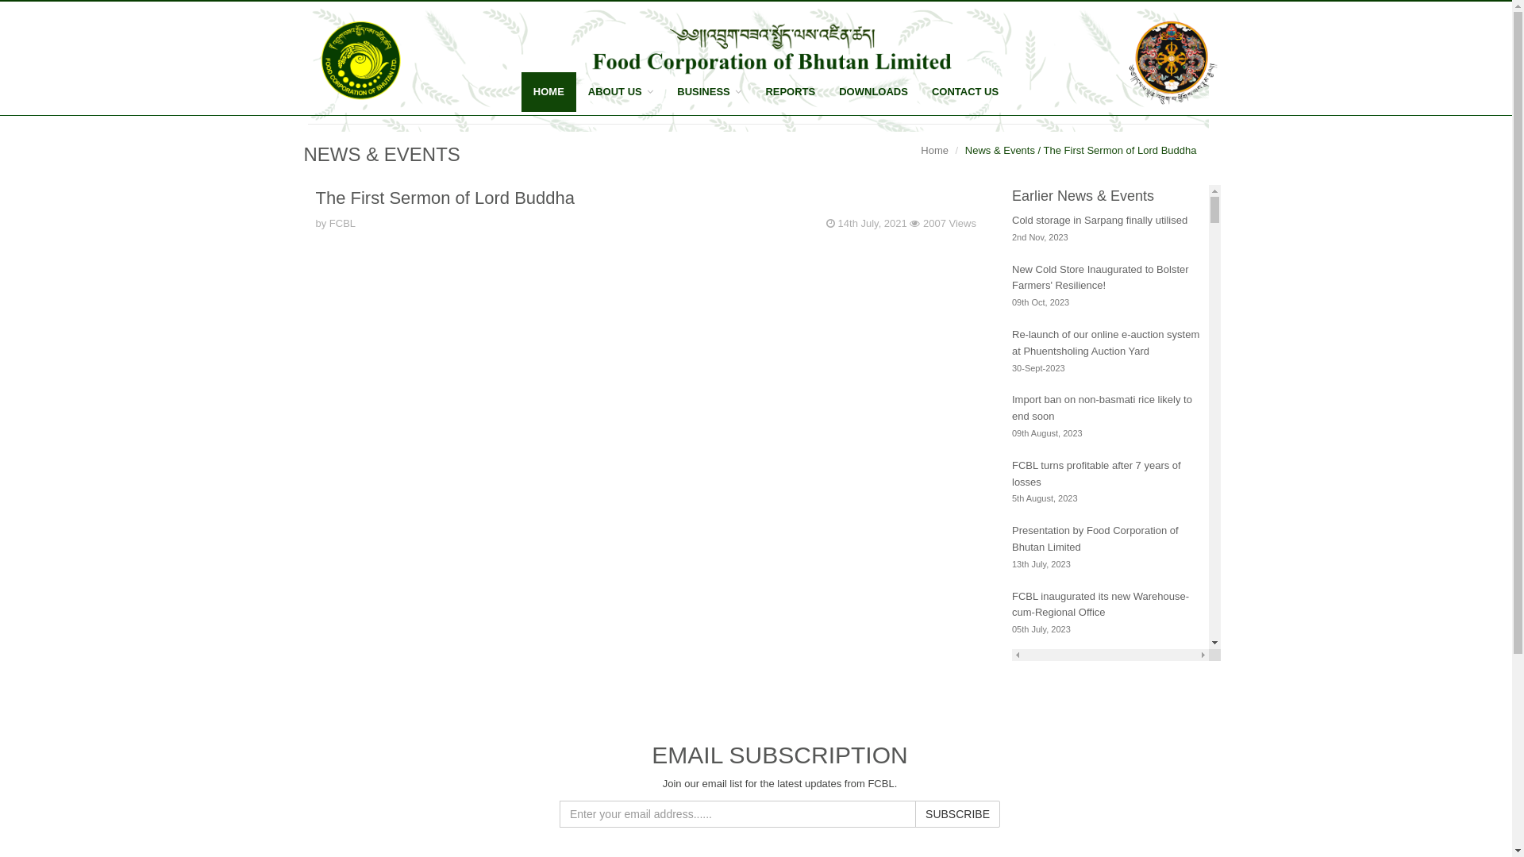 The image size is (1524, 857). I want to click on New Cold Store Inaugurated to Bolster Farmers' Resilience!, so click(1100, 278).